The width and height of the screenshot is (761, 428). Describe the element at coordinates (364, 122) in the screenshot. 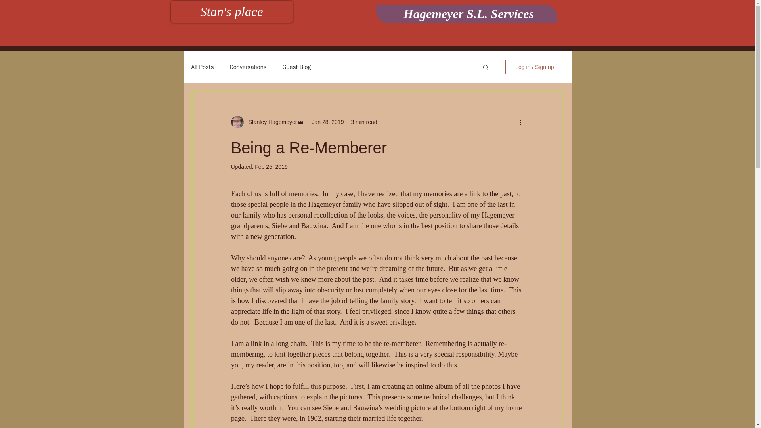

I see `3 min read` at that location.